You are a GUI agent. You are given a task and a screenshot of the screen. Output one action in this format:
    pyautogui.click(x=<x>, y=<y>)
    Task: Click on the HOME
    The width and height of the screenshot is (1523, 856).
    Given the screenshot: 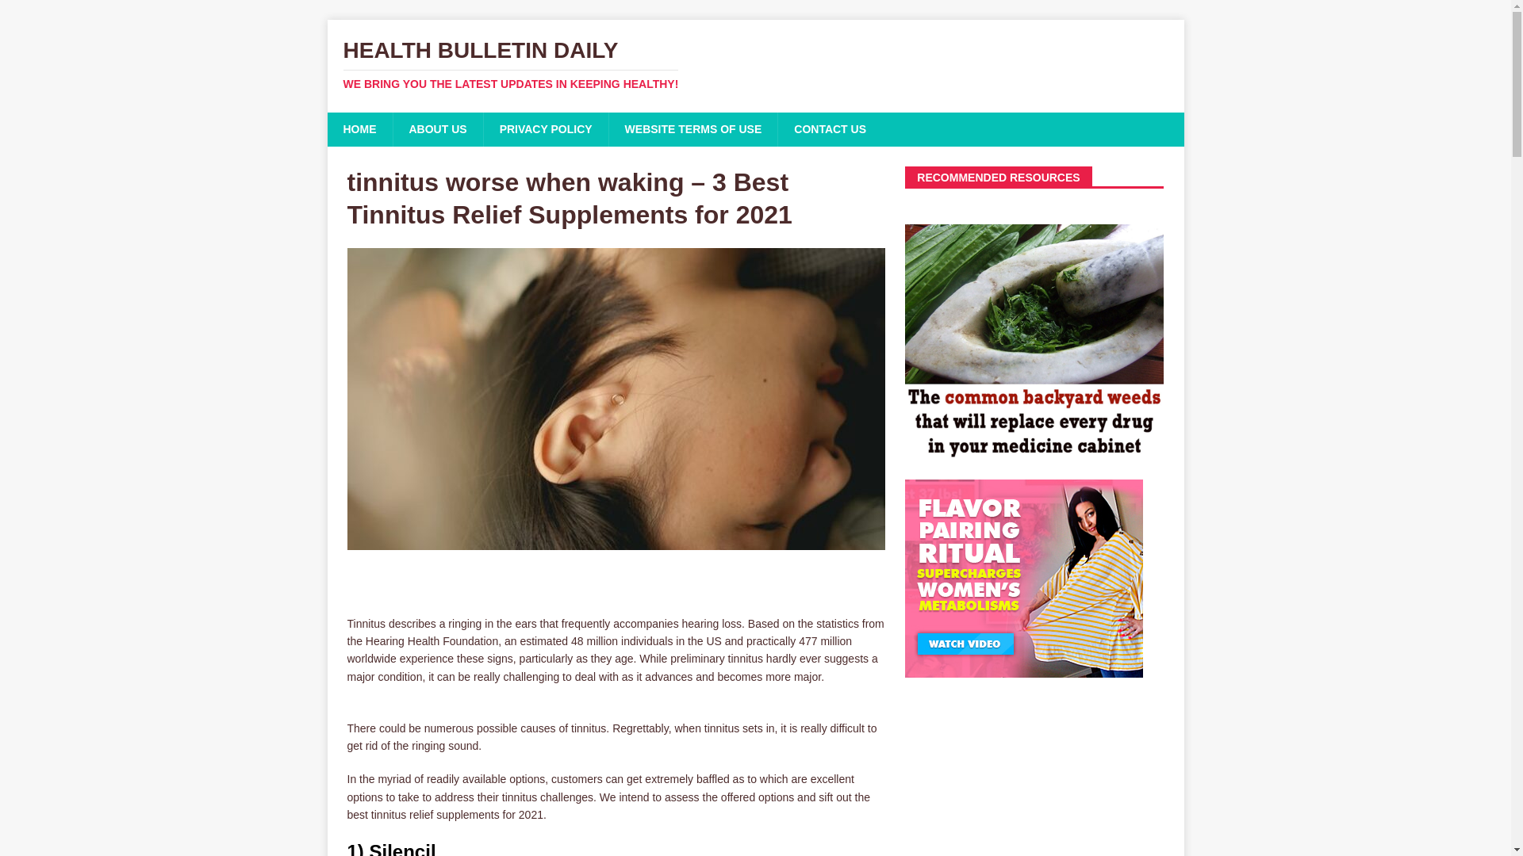 What is the action you would take?
    pyautogui.click(x=359, y=128)
    